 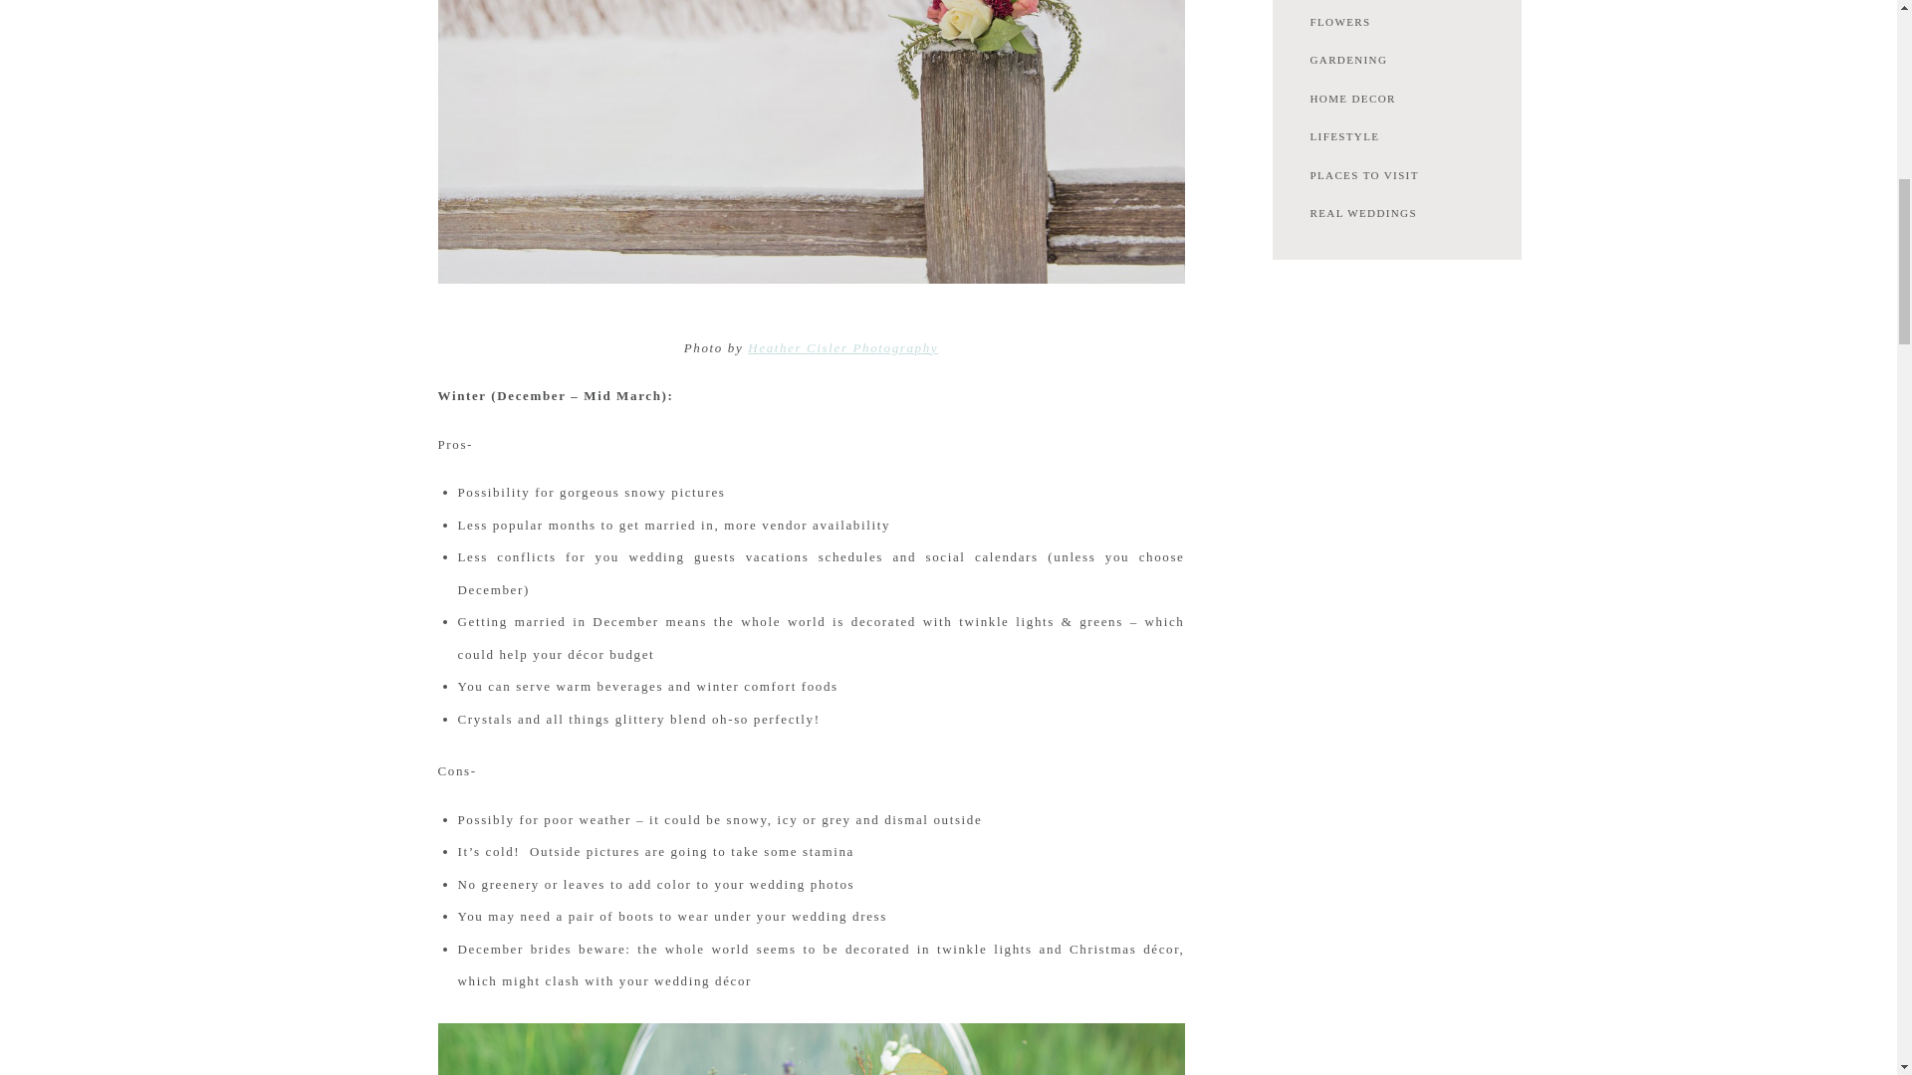 What do you see at coordinates (1394, 100) in the screenshot?
I see `HOME DECOR` at bounding box center [1394, 100].